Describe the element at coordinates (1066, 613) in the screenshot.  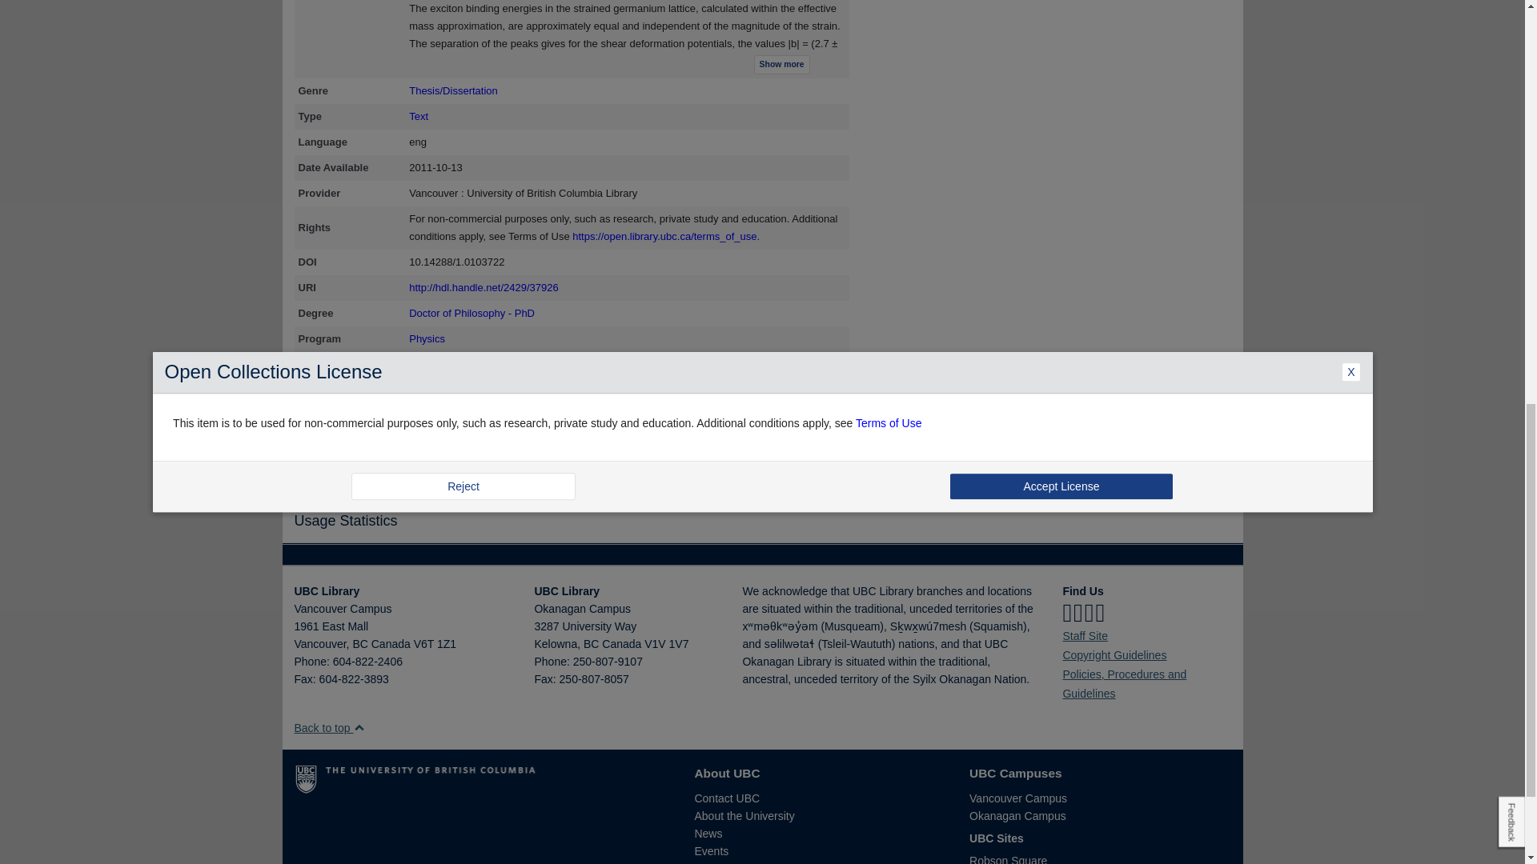
I see `Facebook icon` at that location.